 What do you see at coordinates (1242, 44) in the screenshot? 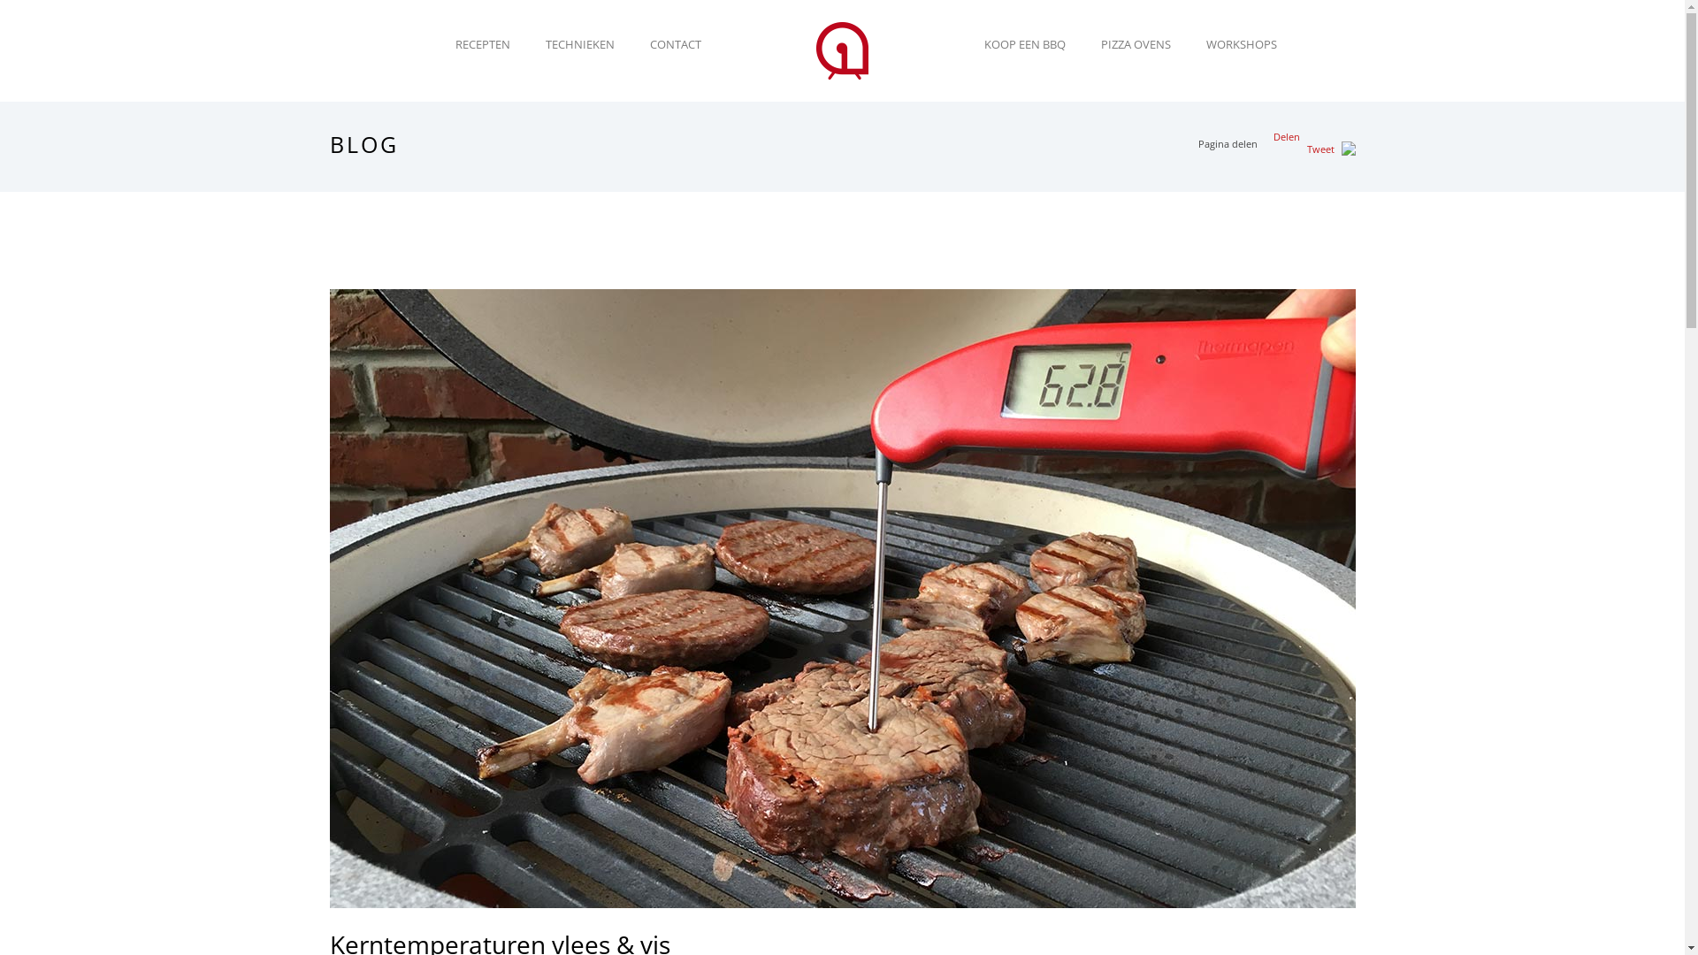
I see `WORKSHOPS` at bounding box center [1242, 44].